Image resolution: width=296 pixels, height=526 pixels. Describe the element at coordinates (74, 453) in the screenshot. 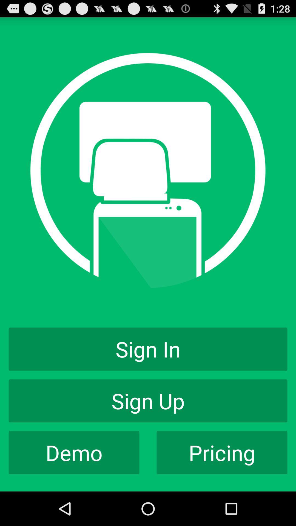

I see `turn off icon at the bottom left corner` at that location.